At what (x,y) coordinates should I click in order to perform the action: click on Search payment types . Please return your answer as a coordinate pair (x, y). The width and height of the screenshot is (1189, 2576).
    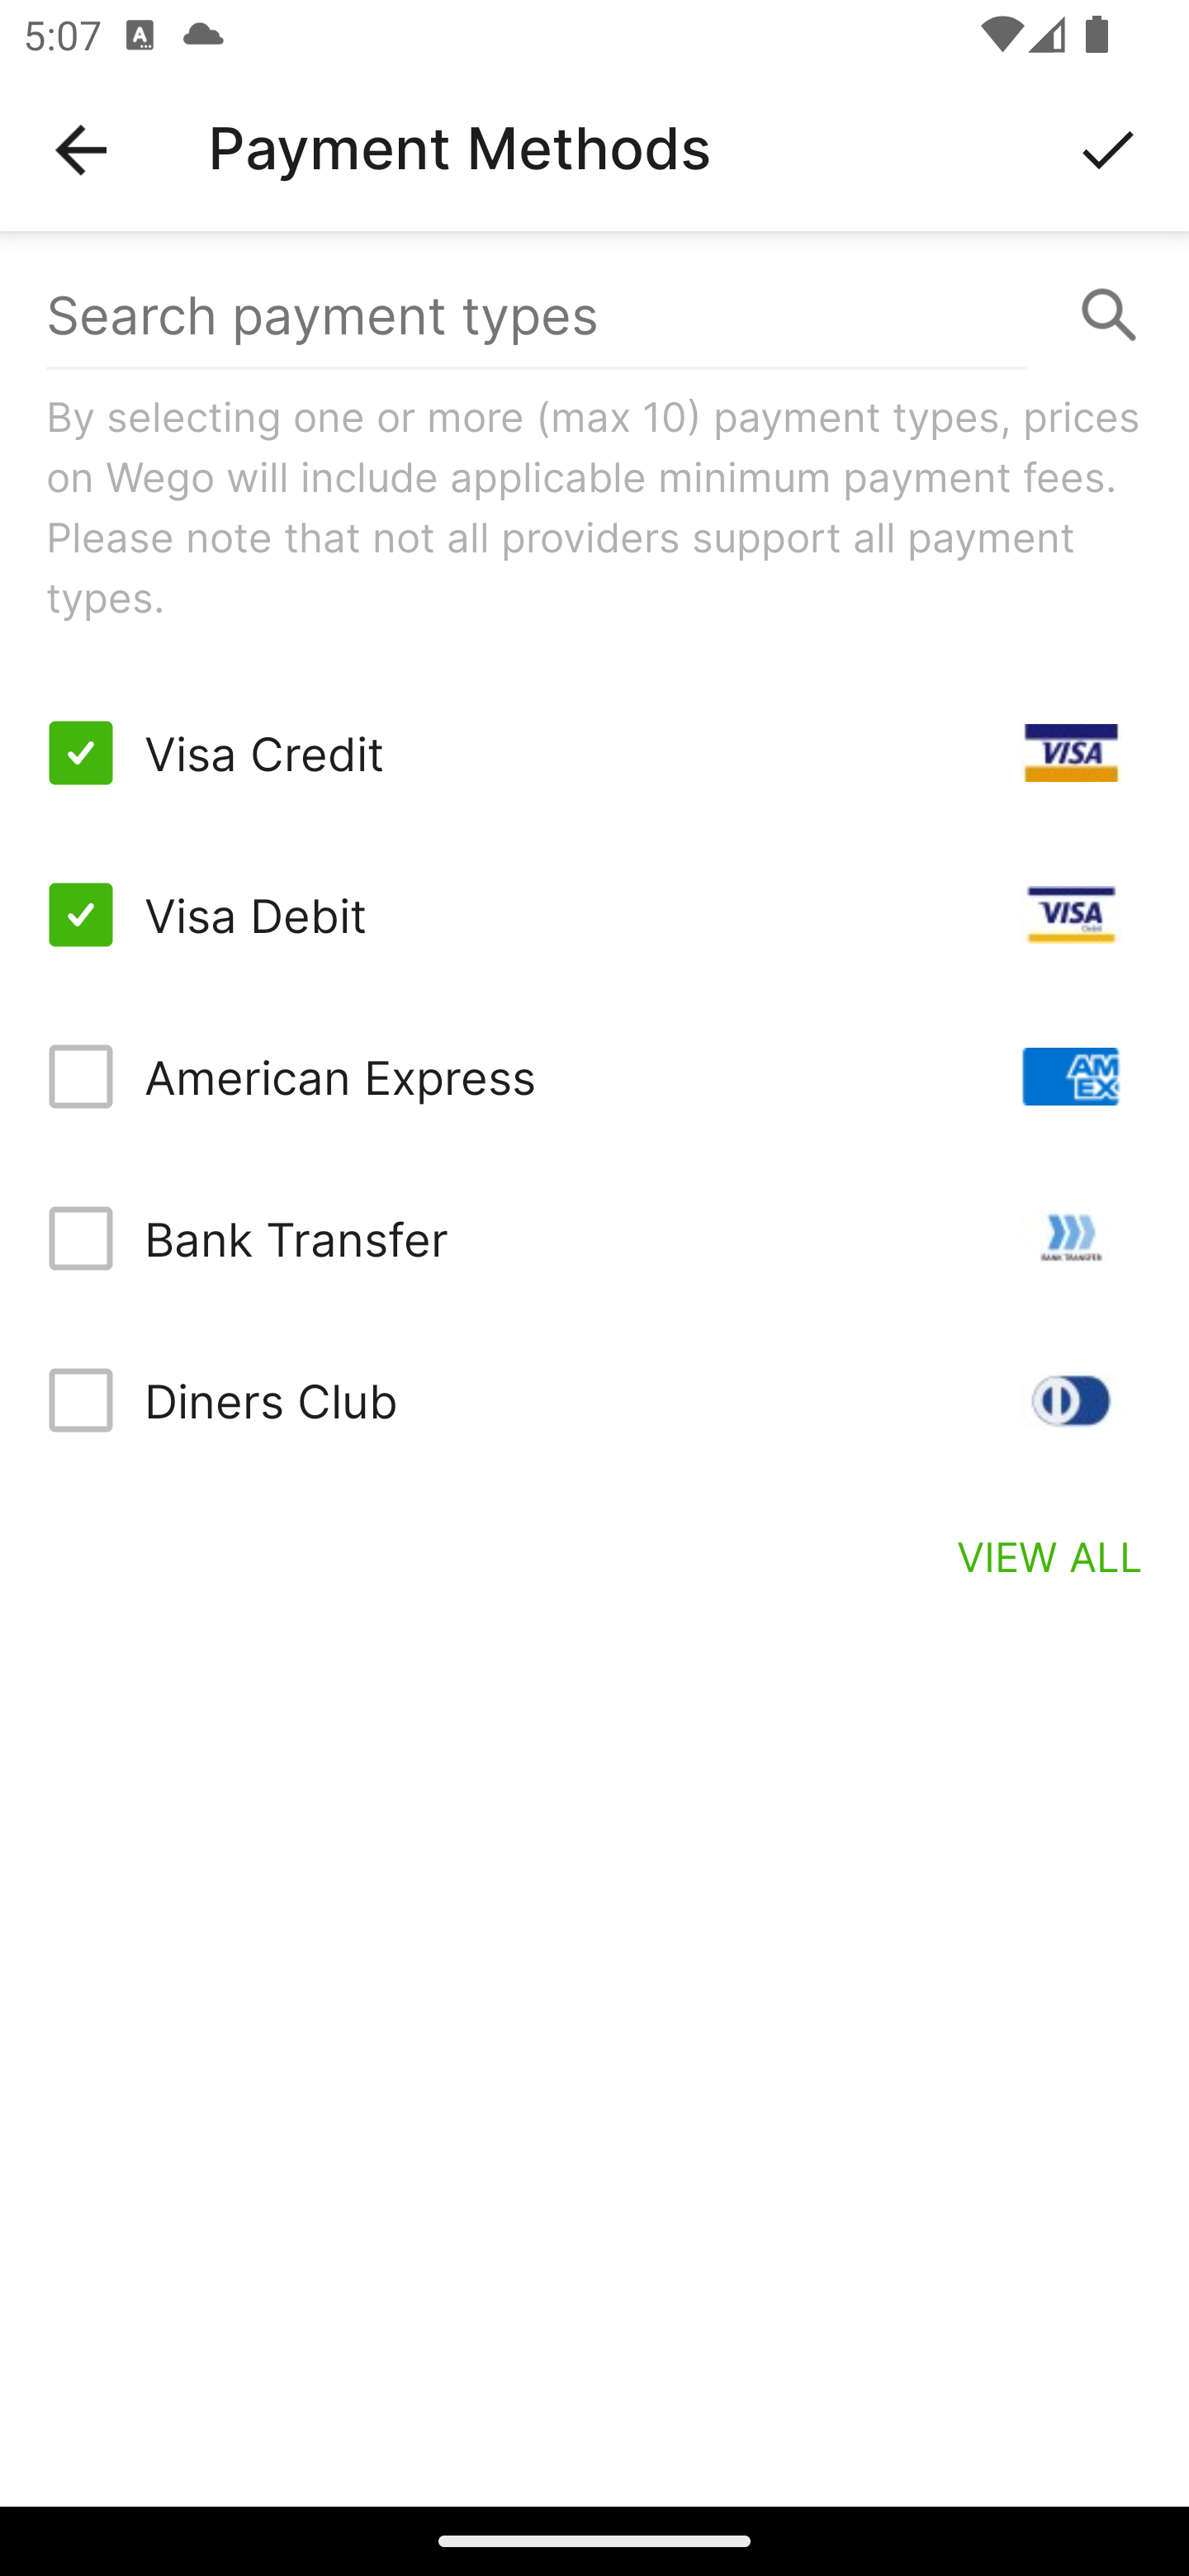
    Looking at the image, I should click on (594, 315).